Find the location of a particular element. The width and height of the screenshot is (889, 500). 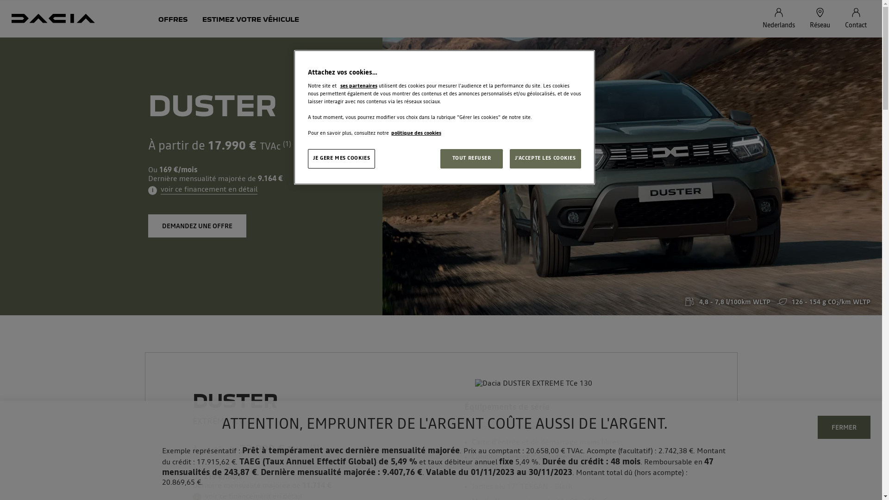

TOUT REFUSER is located at coordinates (471, 159).